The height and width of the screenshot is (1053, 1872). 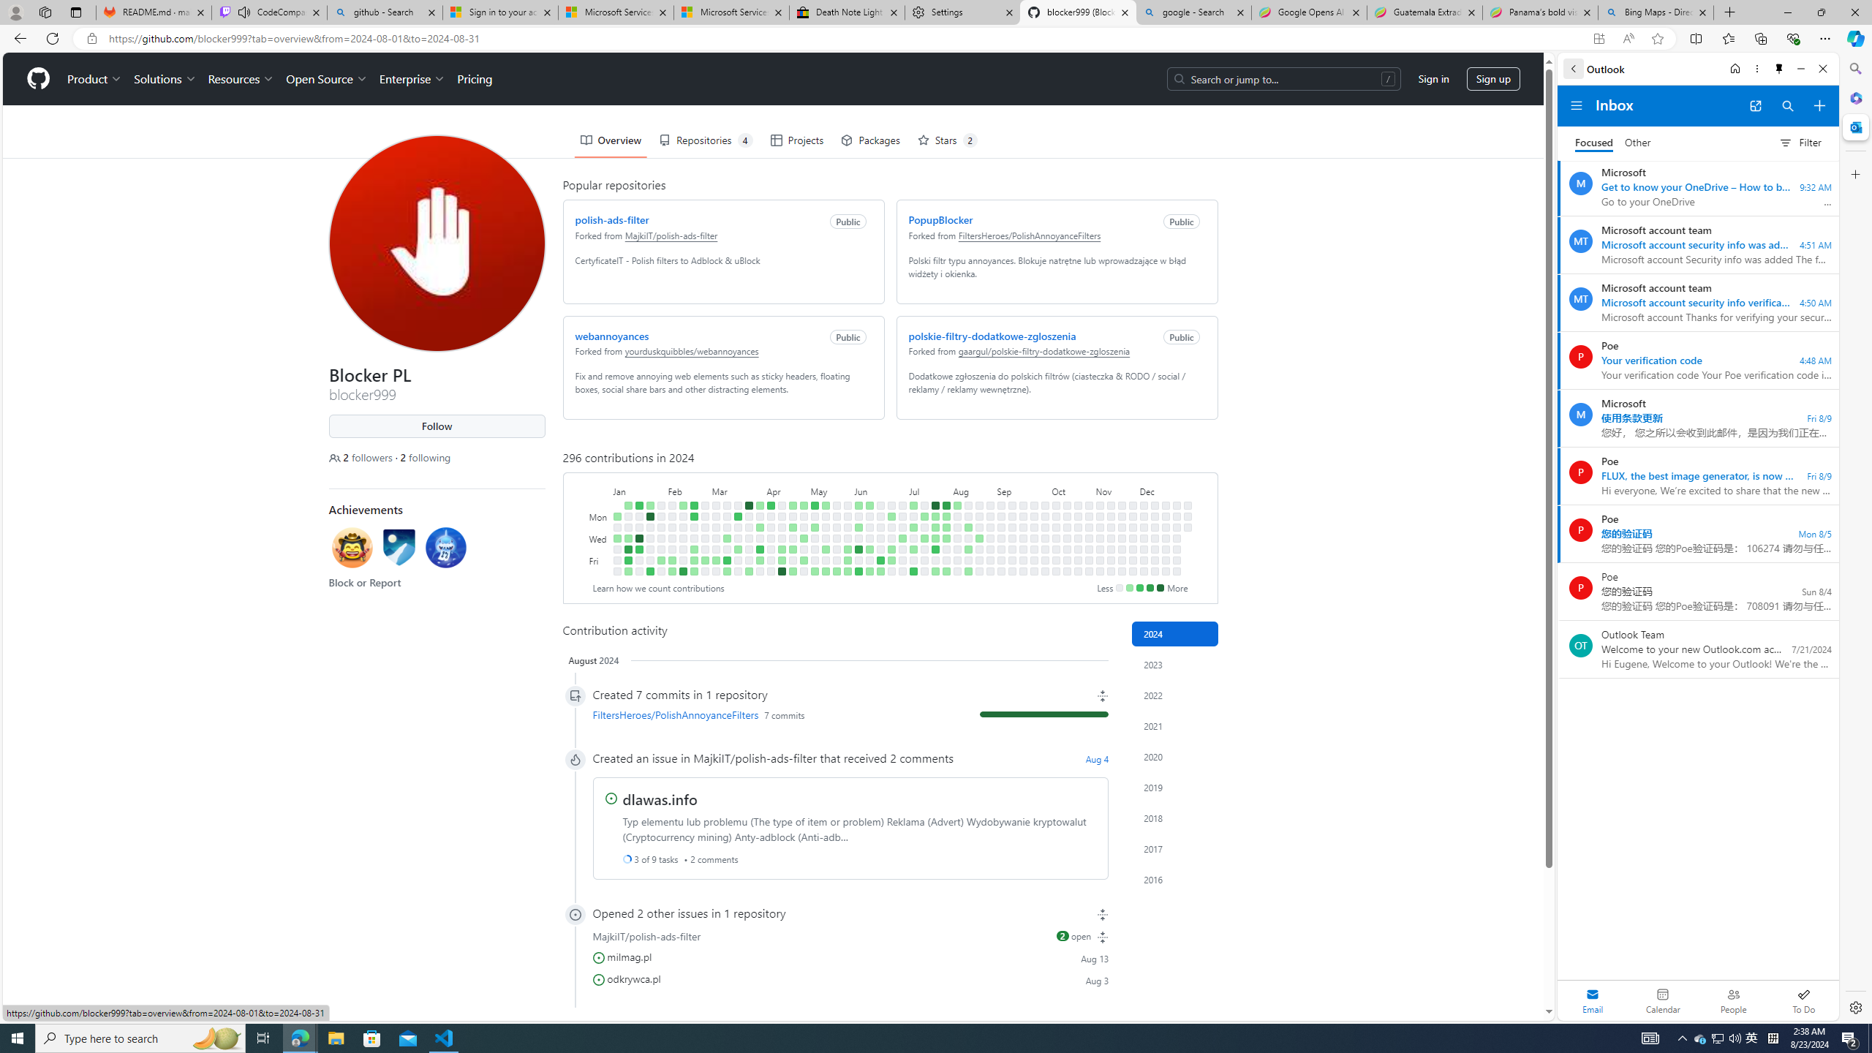 I want to click on No contributions on September 27th., so click(x=1034, y=560).